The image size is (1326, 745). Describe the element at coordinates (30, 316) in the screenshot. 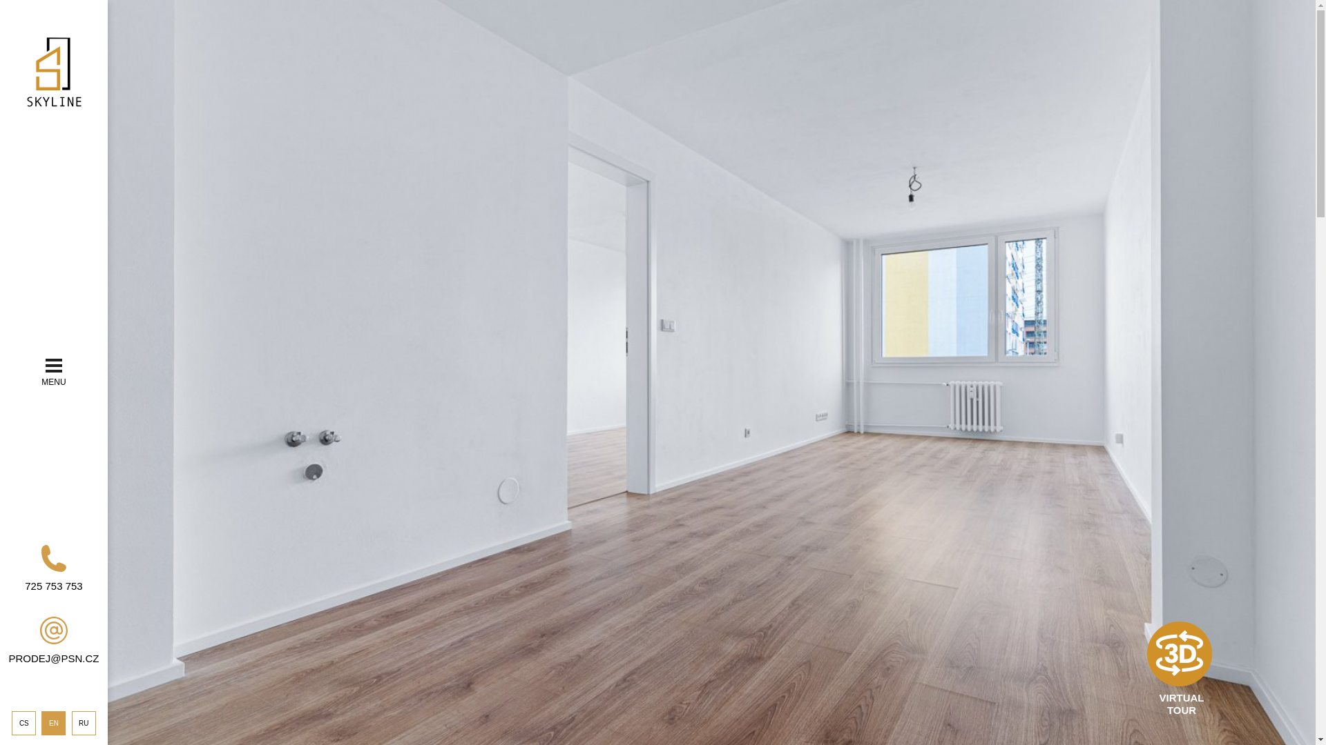

I see `LOCATION` at that location.